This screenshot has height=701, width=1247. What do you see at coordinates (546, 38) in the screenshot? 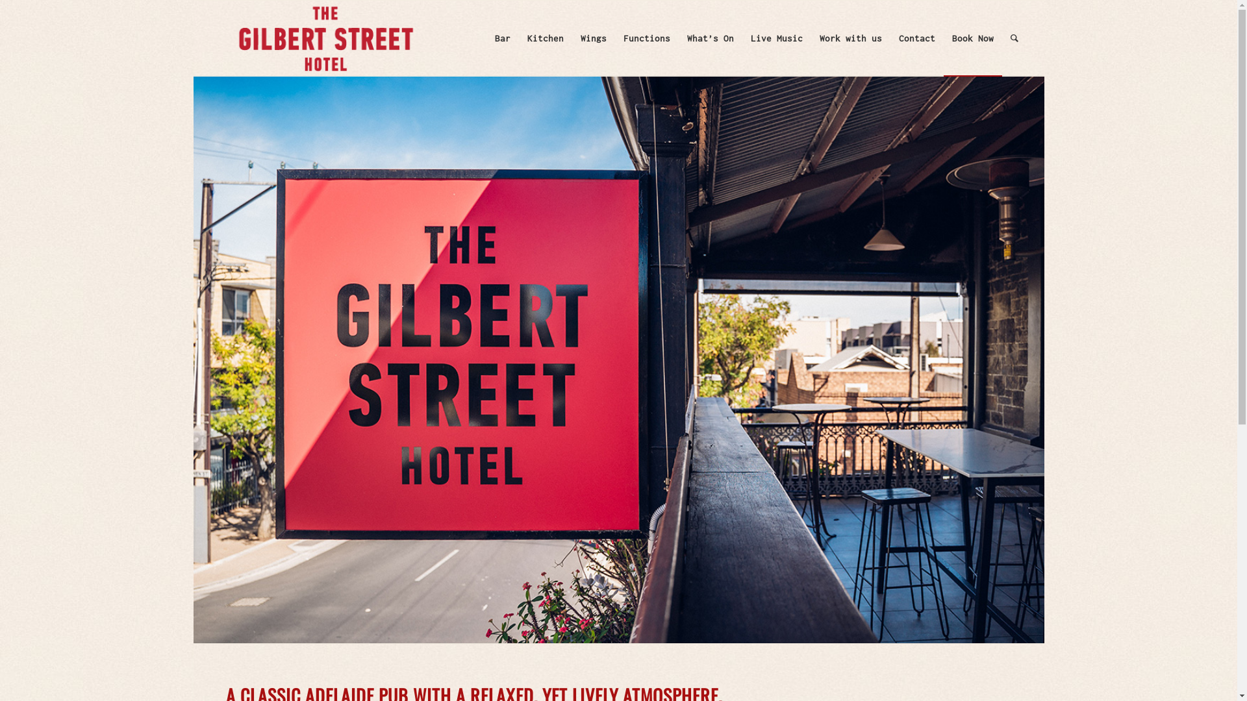
I see `Kitchen` at bounding box center [546, 38].